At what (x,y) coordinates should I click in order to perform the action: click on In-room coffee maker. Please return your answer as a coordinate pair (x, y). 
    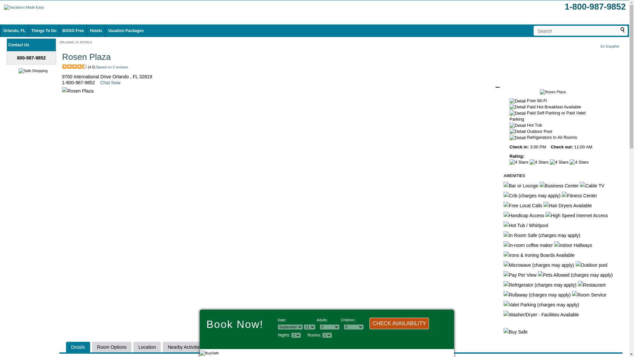
    Looking at the image, I should click on (528, 245).